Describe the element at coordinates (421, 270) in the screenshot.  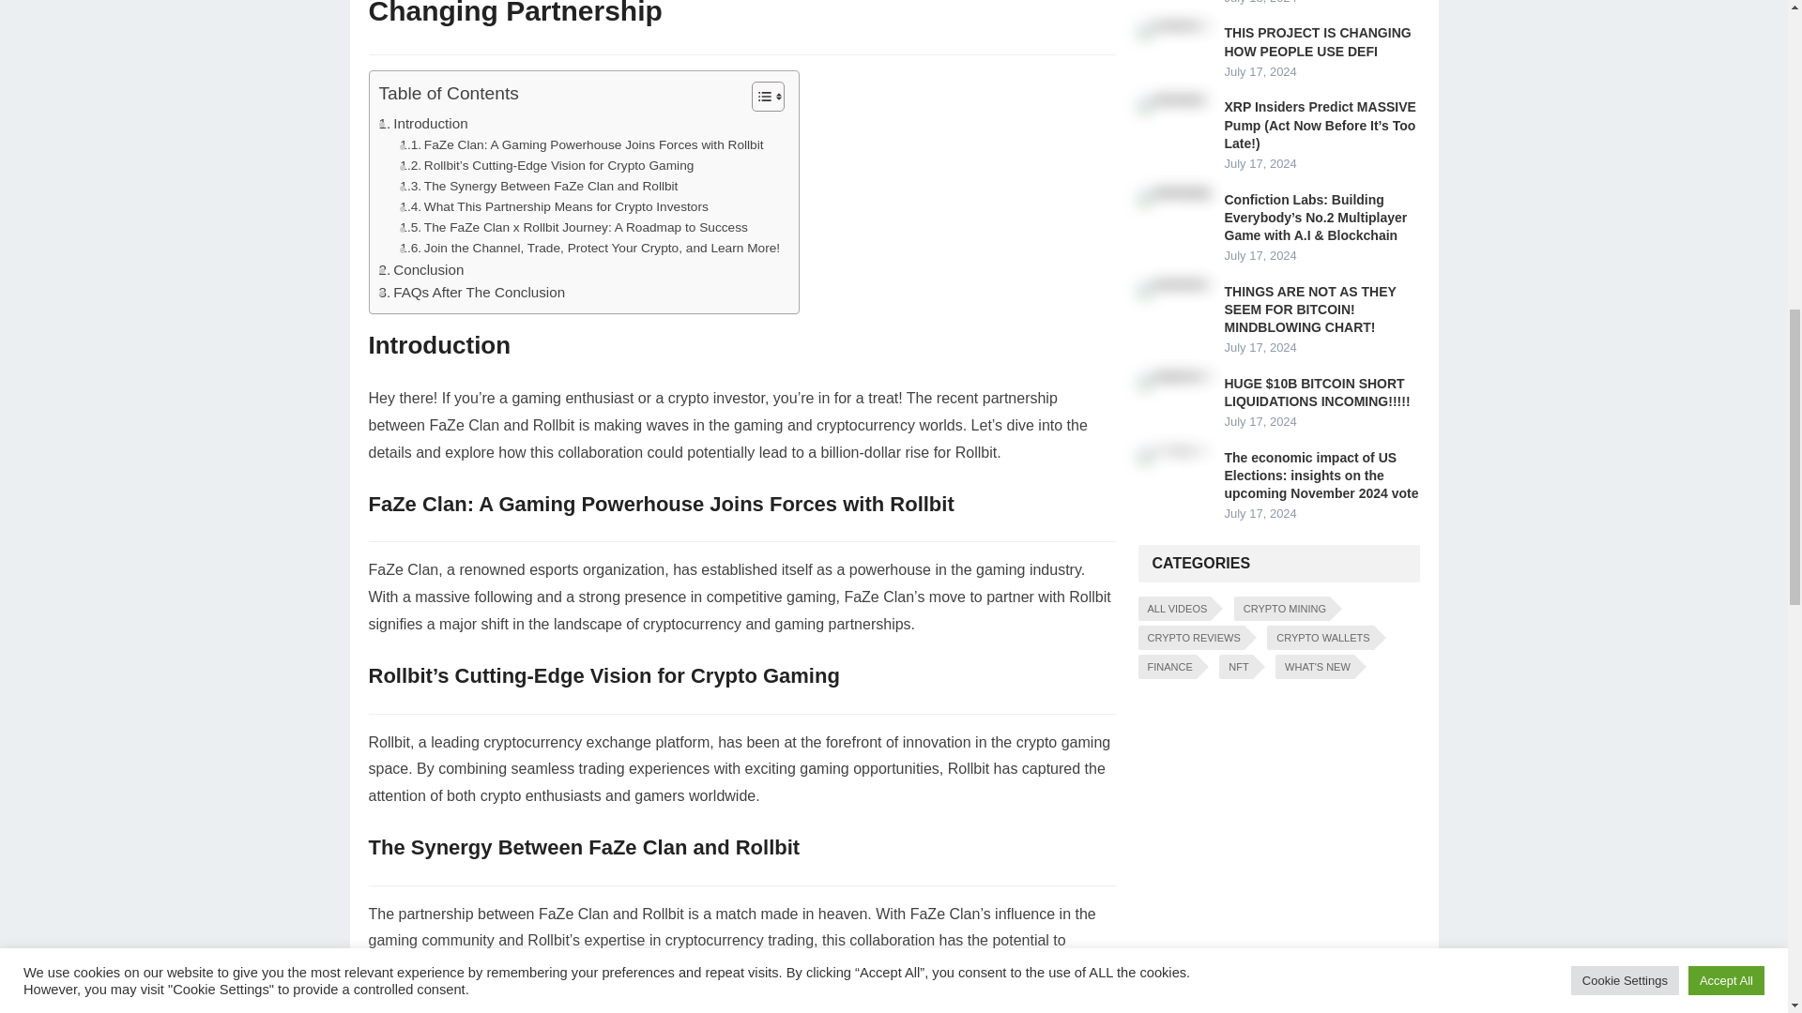
I see `Conclusion` at that location.